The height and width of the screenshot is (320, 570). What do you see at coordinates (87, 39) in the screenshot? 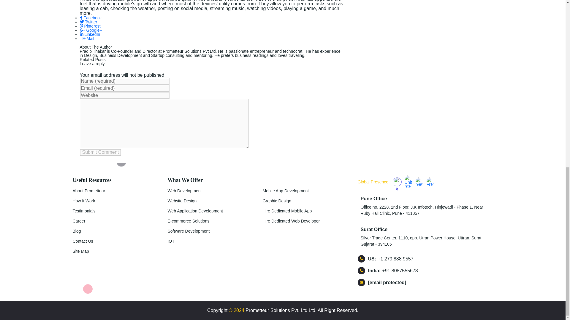
I see `Share via E-Mail` at bounding box center [87, 39].